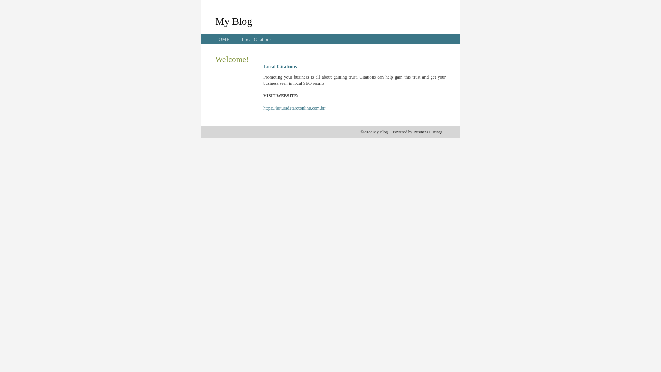  I want to click on HOME, so click(222, 39).